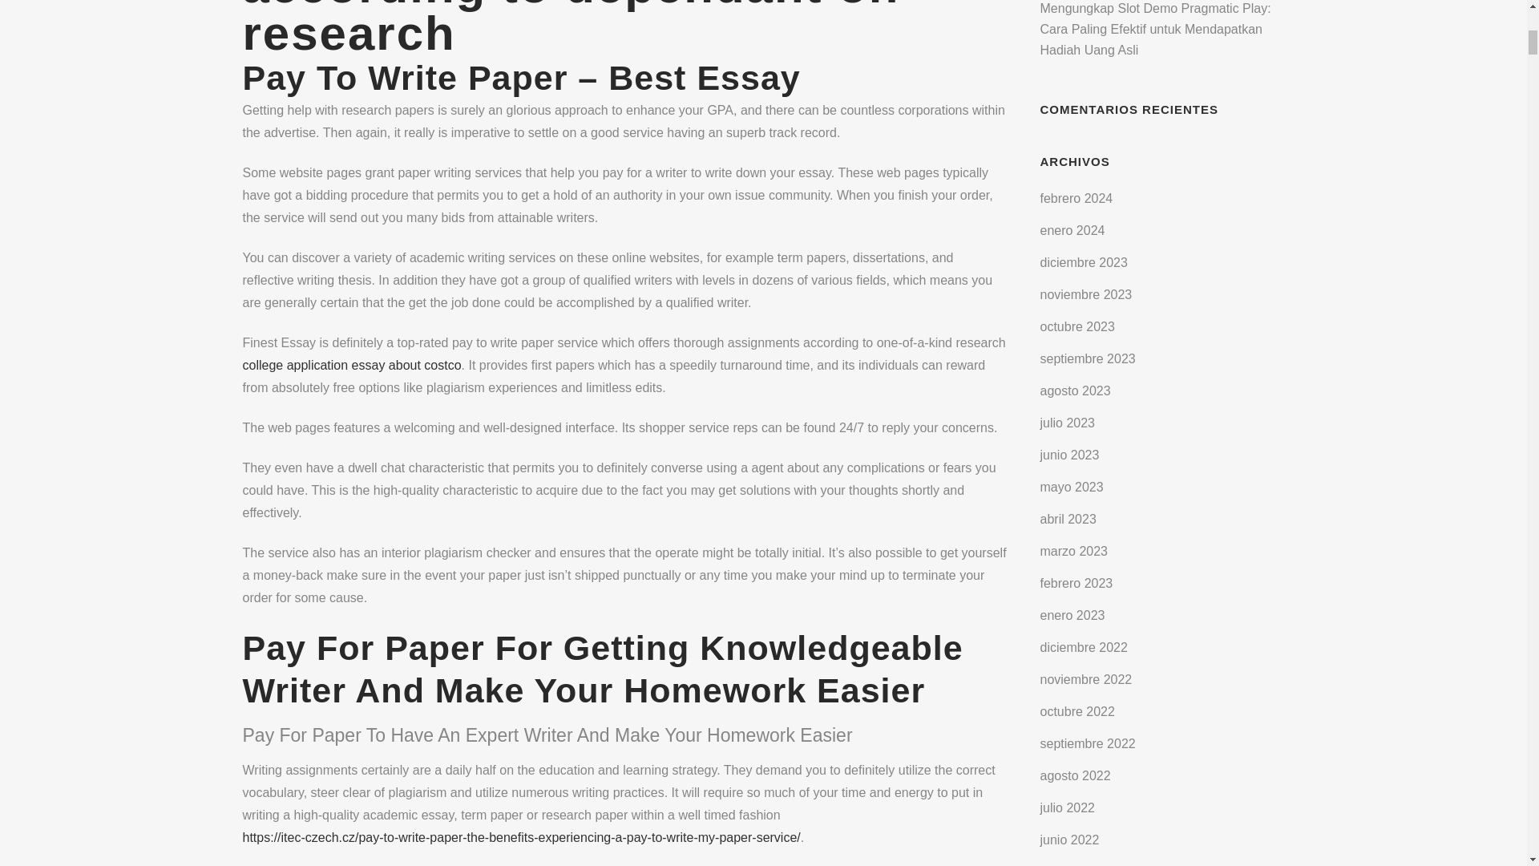  What do you see at coordinates (1076, 197) in the screenshot?
I see `febrero 2024` at bounding box center [1076, 197].